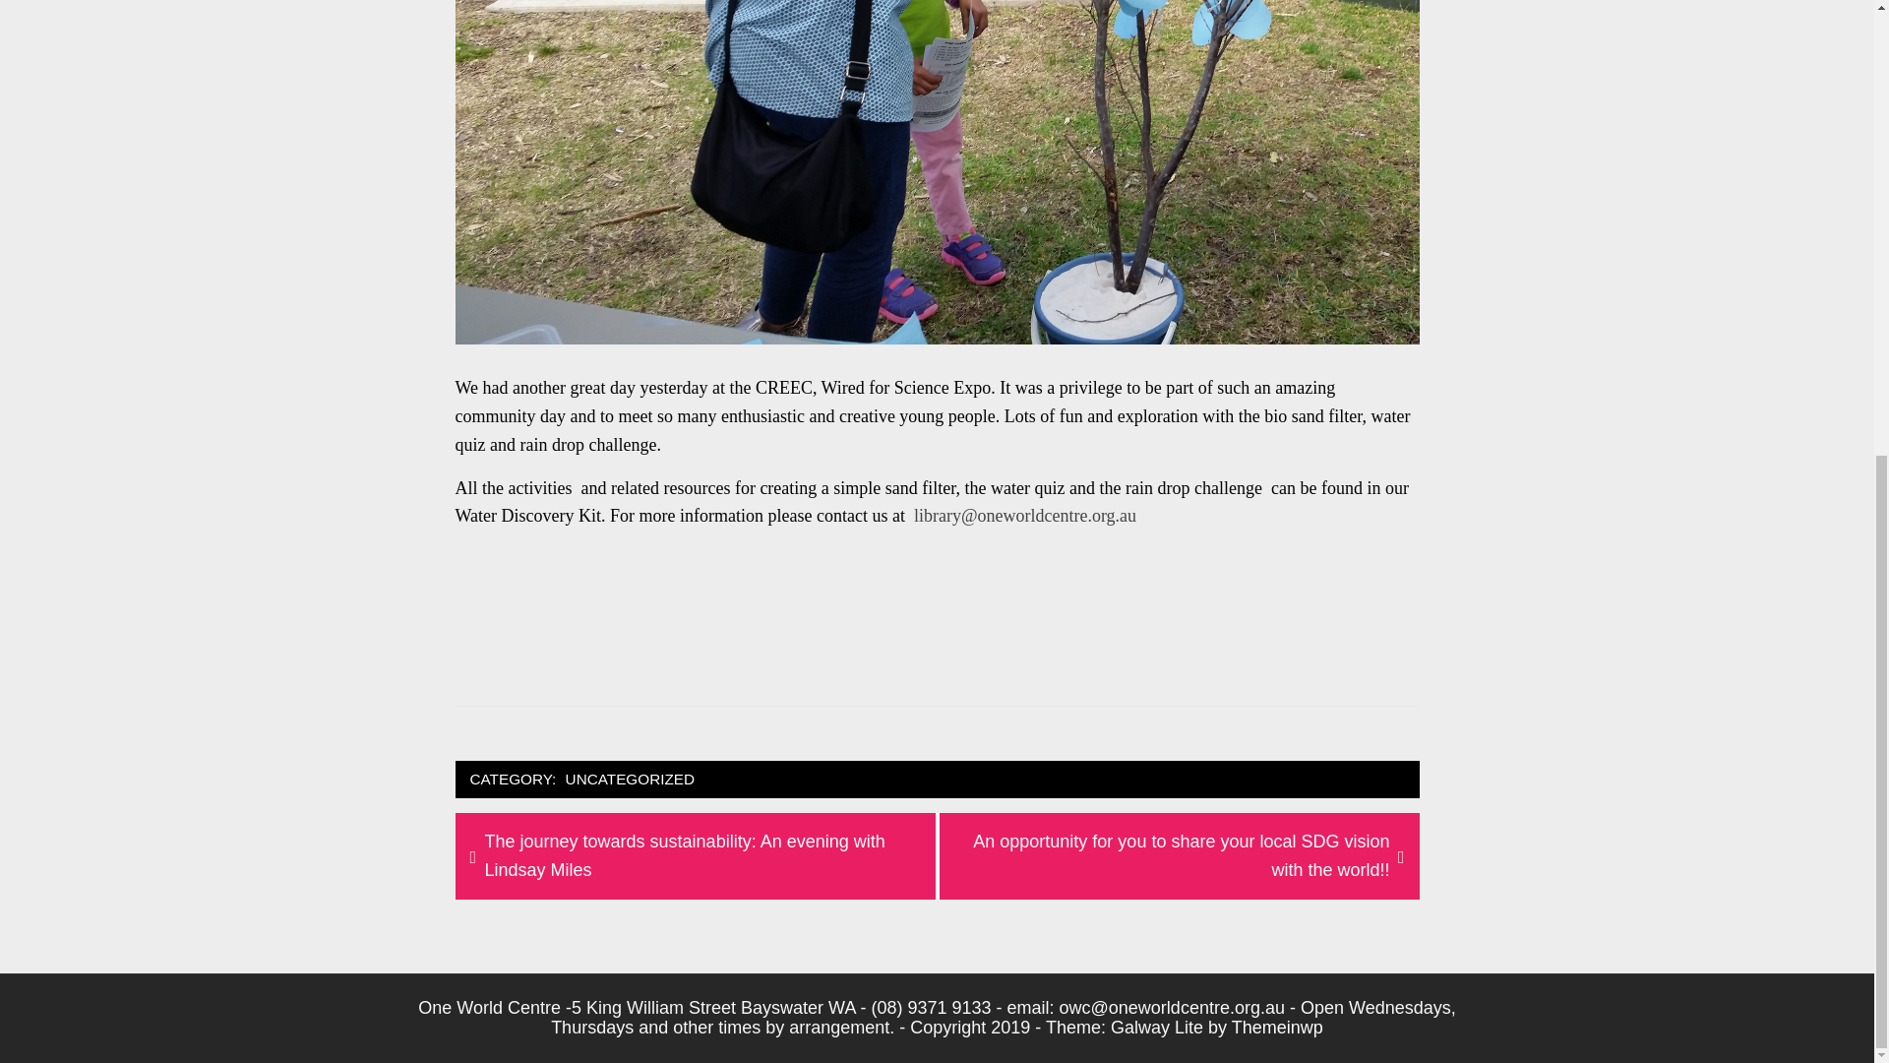  I want to click on UNCATEGORIZED, so click(630, 780).